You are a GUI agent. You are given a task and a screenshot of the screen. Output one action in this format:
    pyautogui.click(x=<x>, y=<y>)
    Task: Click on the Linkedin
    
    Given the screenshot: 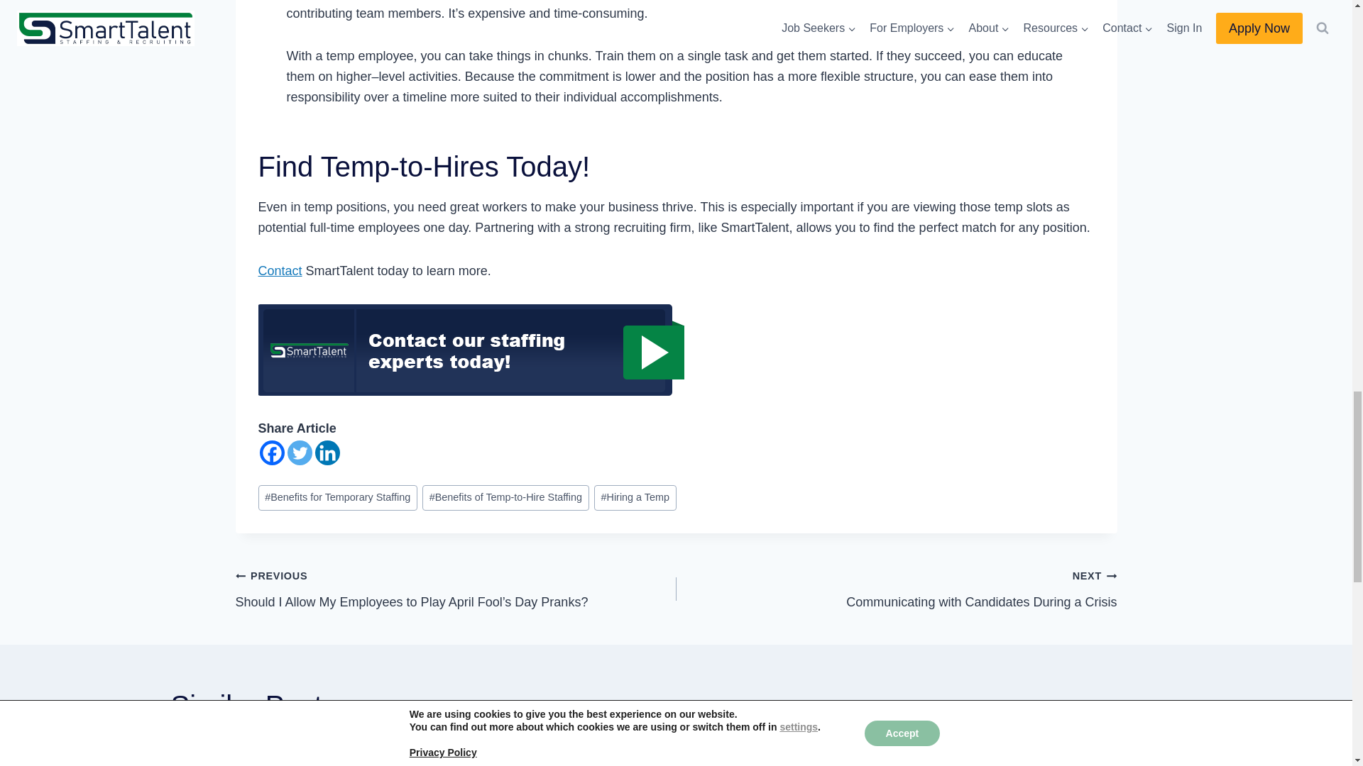 What is the action you would take?
    pyautogui.click(x=327, y=453)
    